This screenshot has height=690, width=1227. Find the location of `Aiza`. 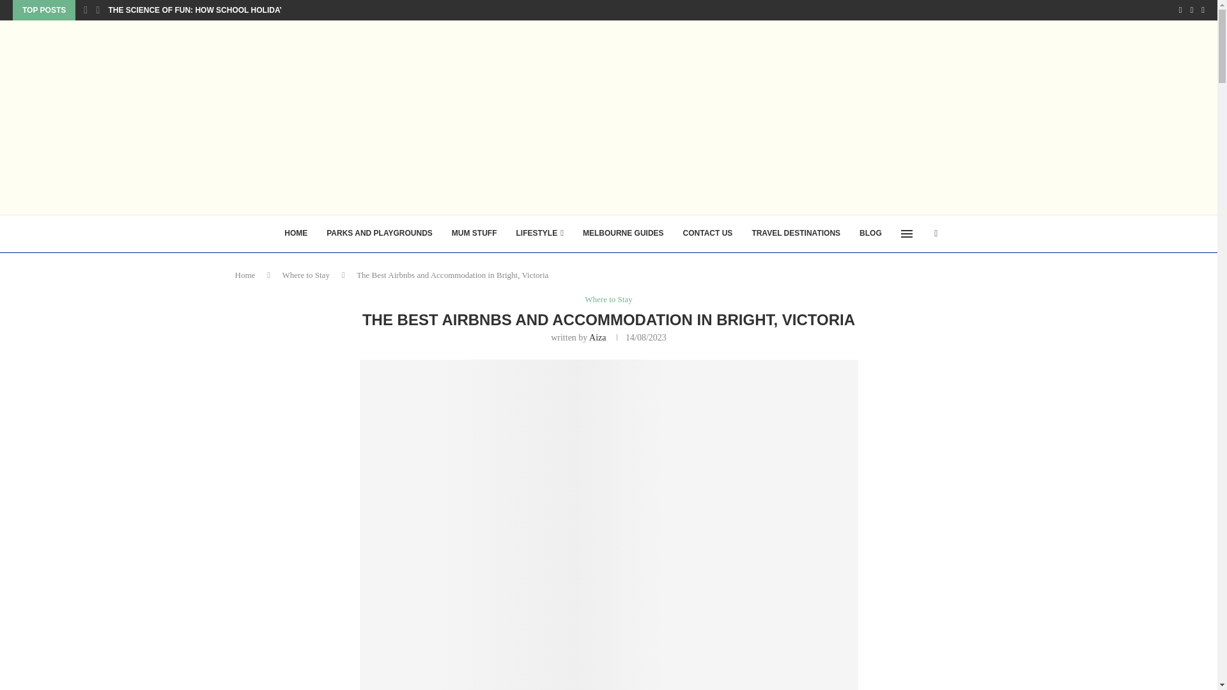

Aiza is located at coordinates (597, 337).